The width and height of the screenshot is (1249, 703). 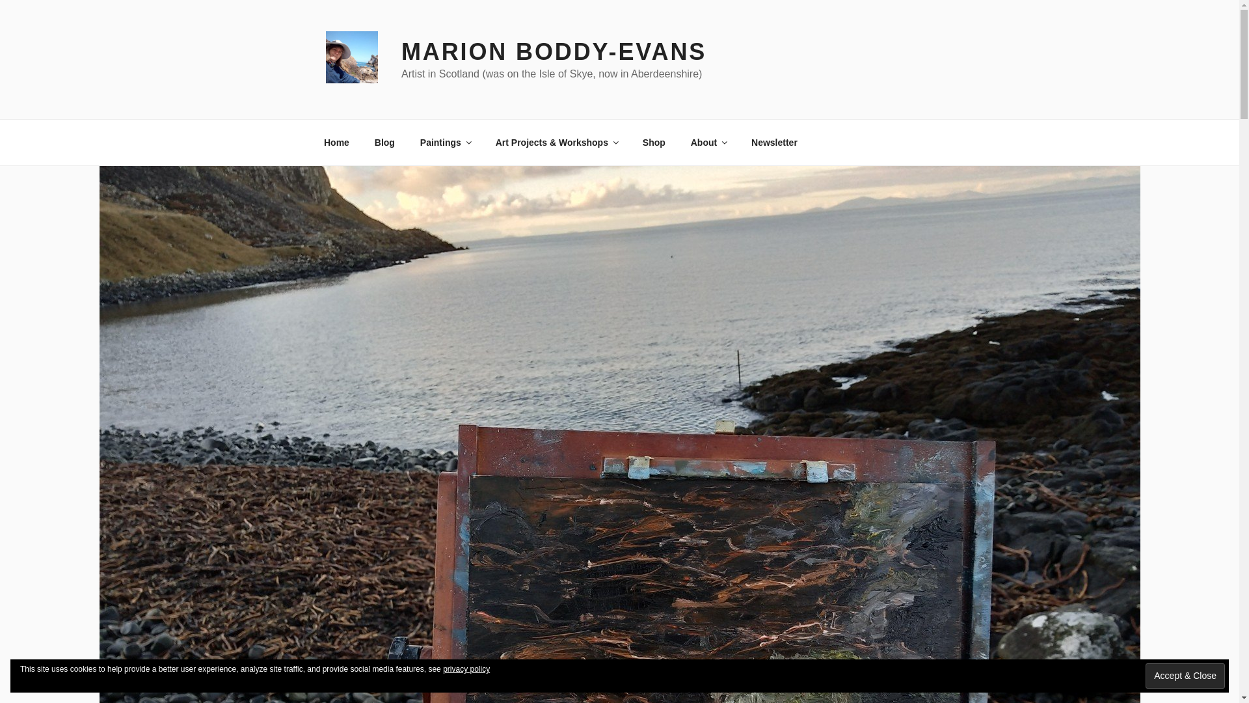 I want to click on Shop, so click(x=653, y=142).